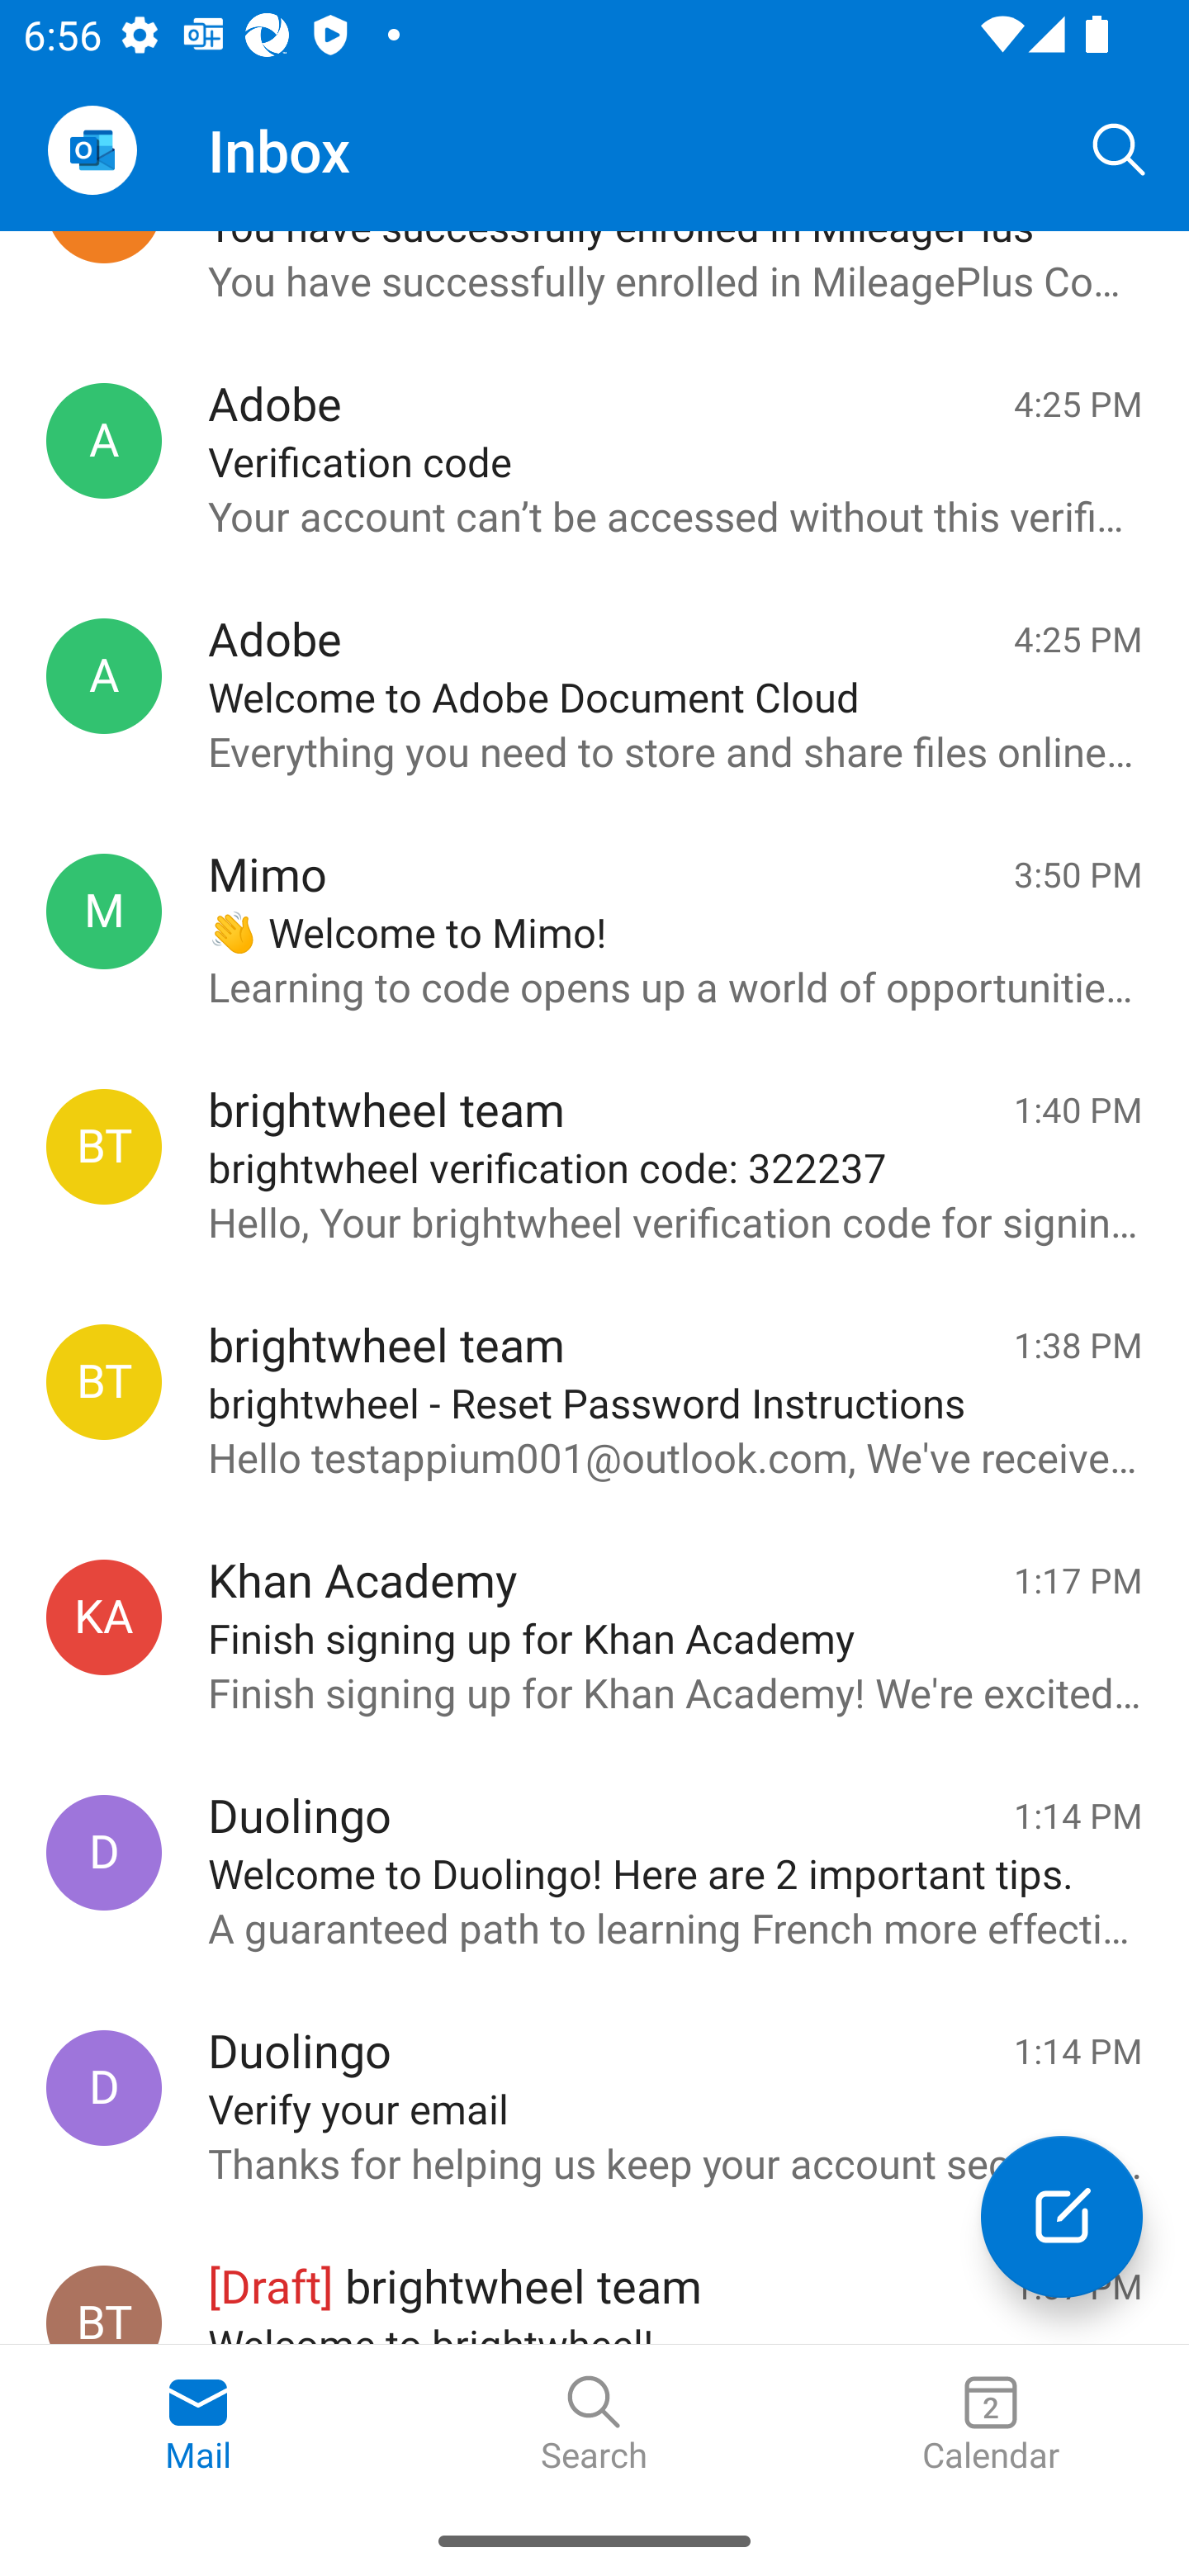 The image size is (1189, 2576). I want to click on Khan Academy, no-reply@khanacademy.org, so click(104, 1617).